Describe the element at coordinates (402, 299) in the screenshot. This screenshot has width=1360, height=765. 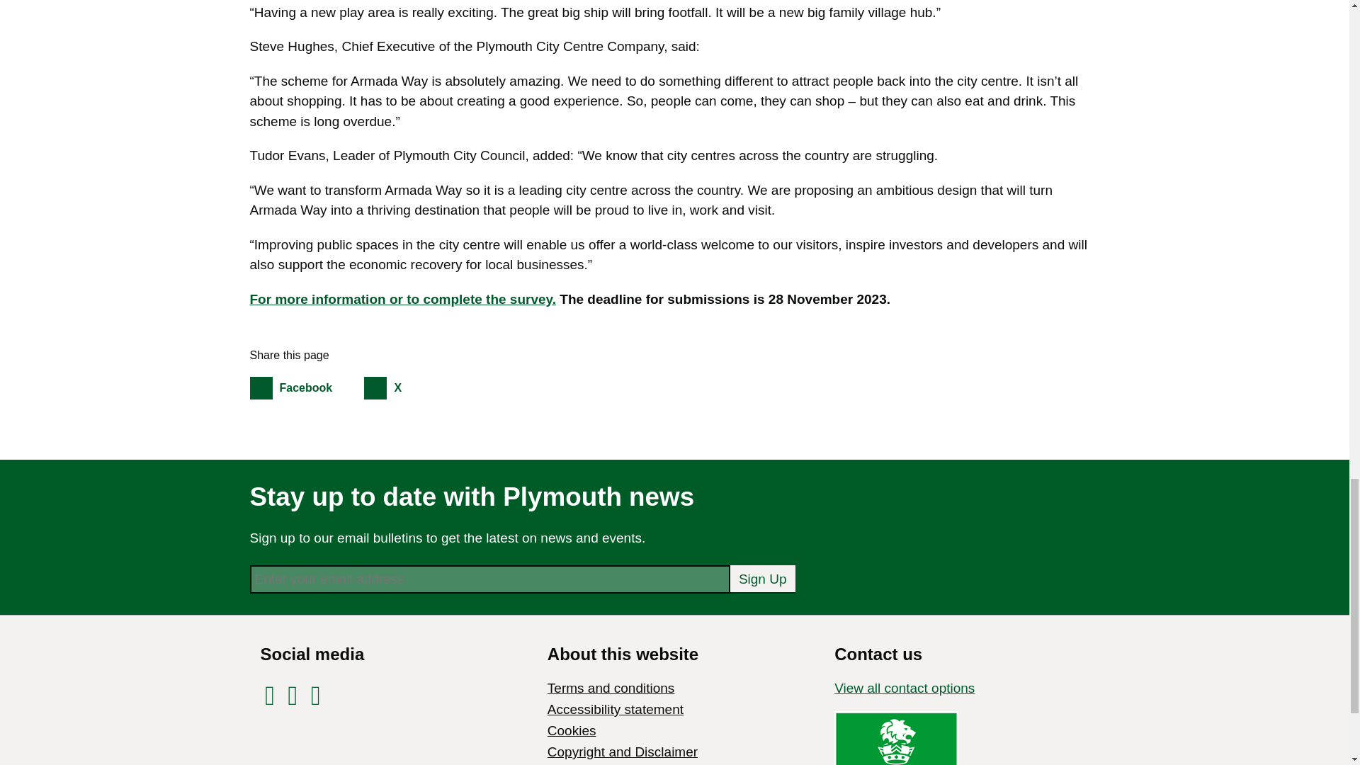
I see `For more information or to complete the survey.` at that location.